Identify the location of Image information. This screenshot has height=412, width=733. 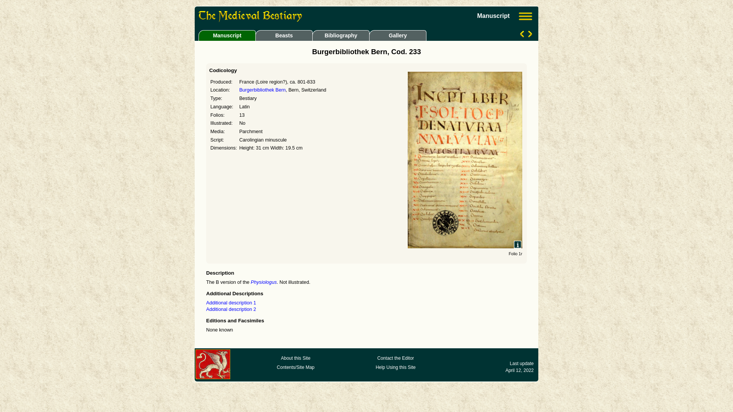
(518, 245).